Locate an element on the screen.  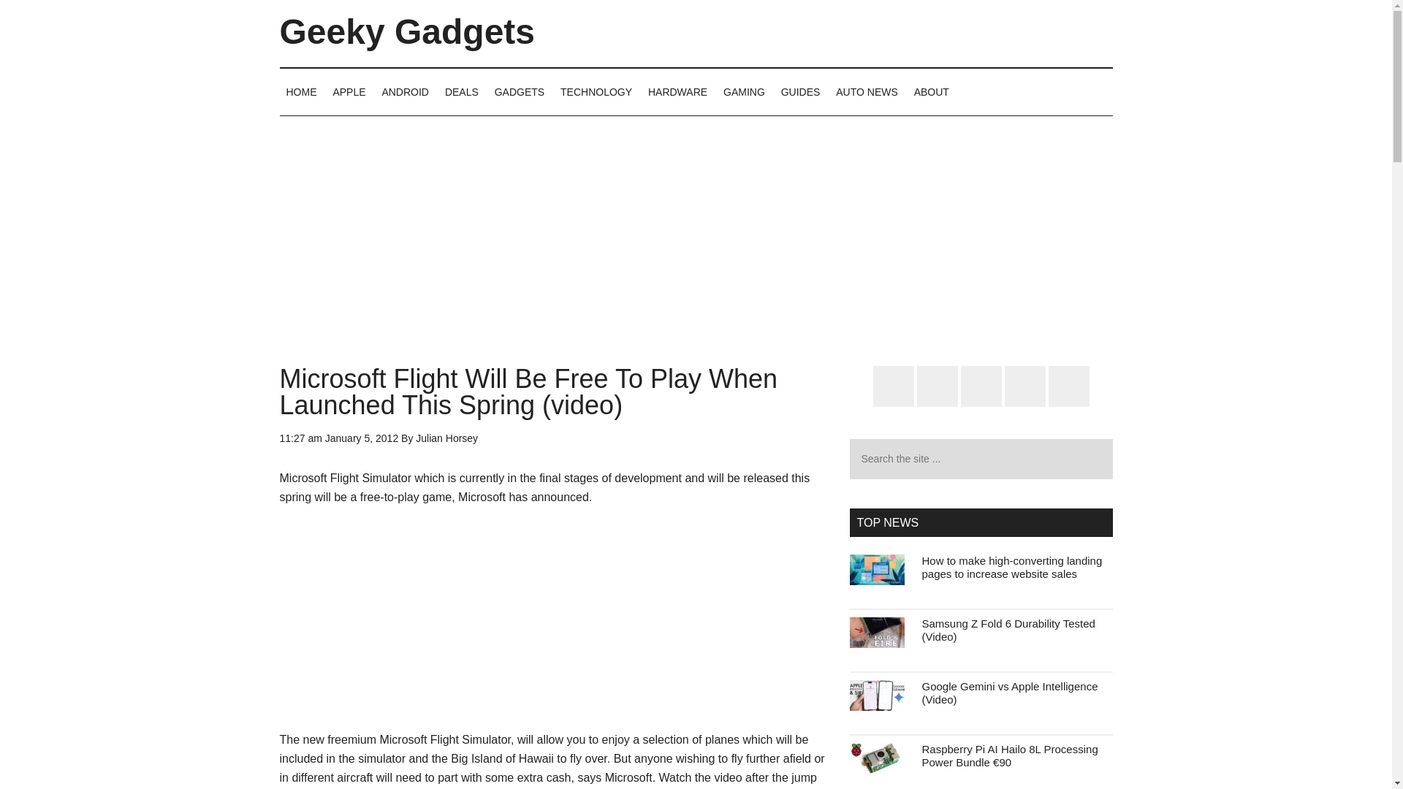
ABOUT is located at coordinates (931, 91).